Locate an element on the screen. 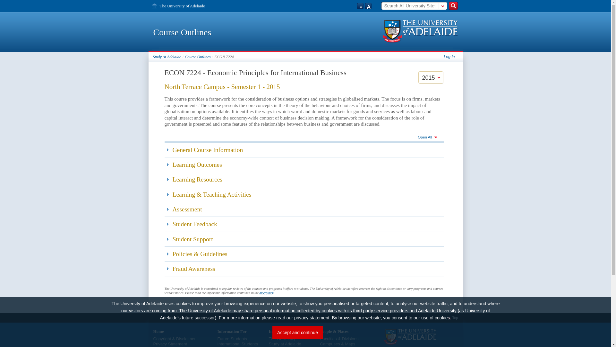  Website Disclaimer is located at coordinates (186, 339).